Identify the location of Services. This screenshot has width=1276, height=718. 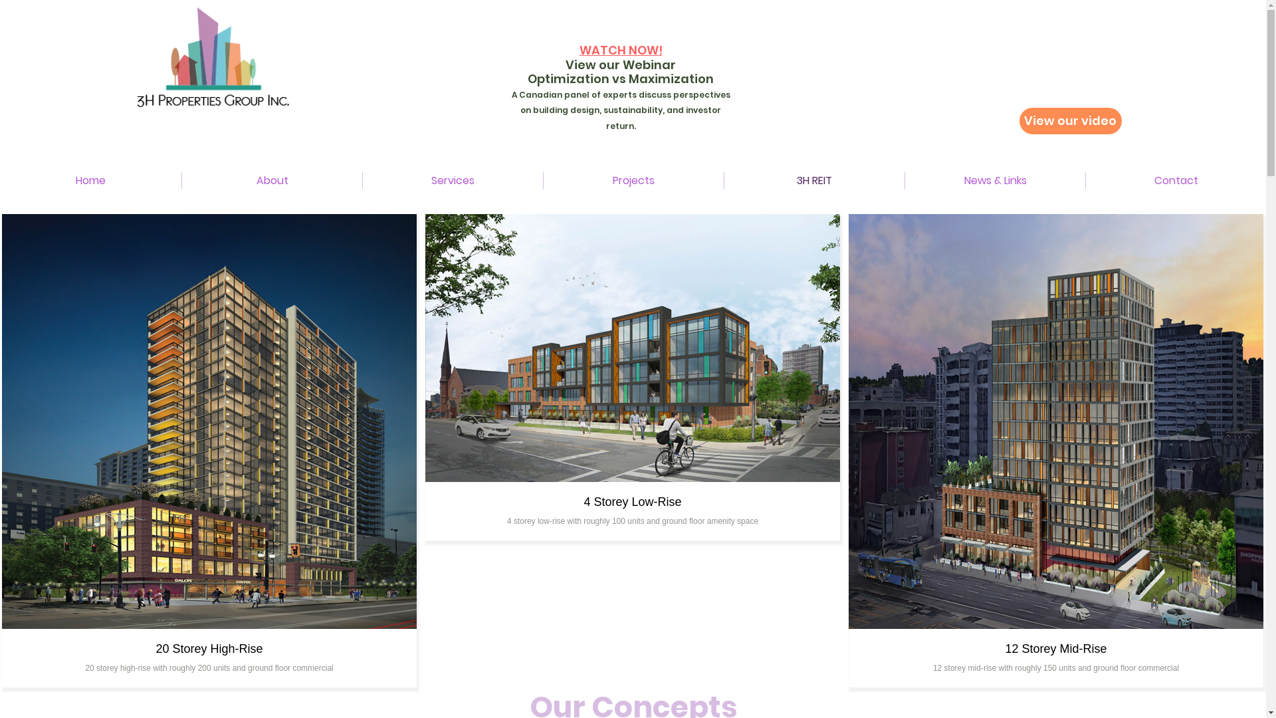
(453, 181).